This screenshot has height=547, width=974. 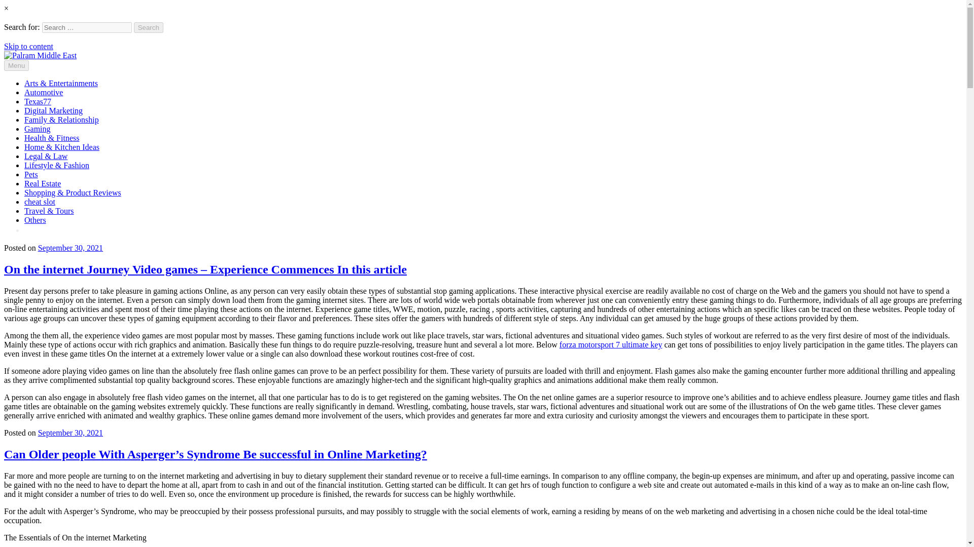 What do you see at coordinates (43, 183) in the screenshot?
I see `Real Estate` at bounding box center [43, 183].